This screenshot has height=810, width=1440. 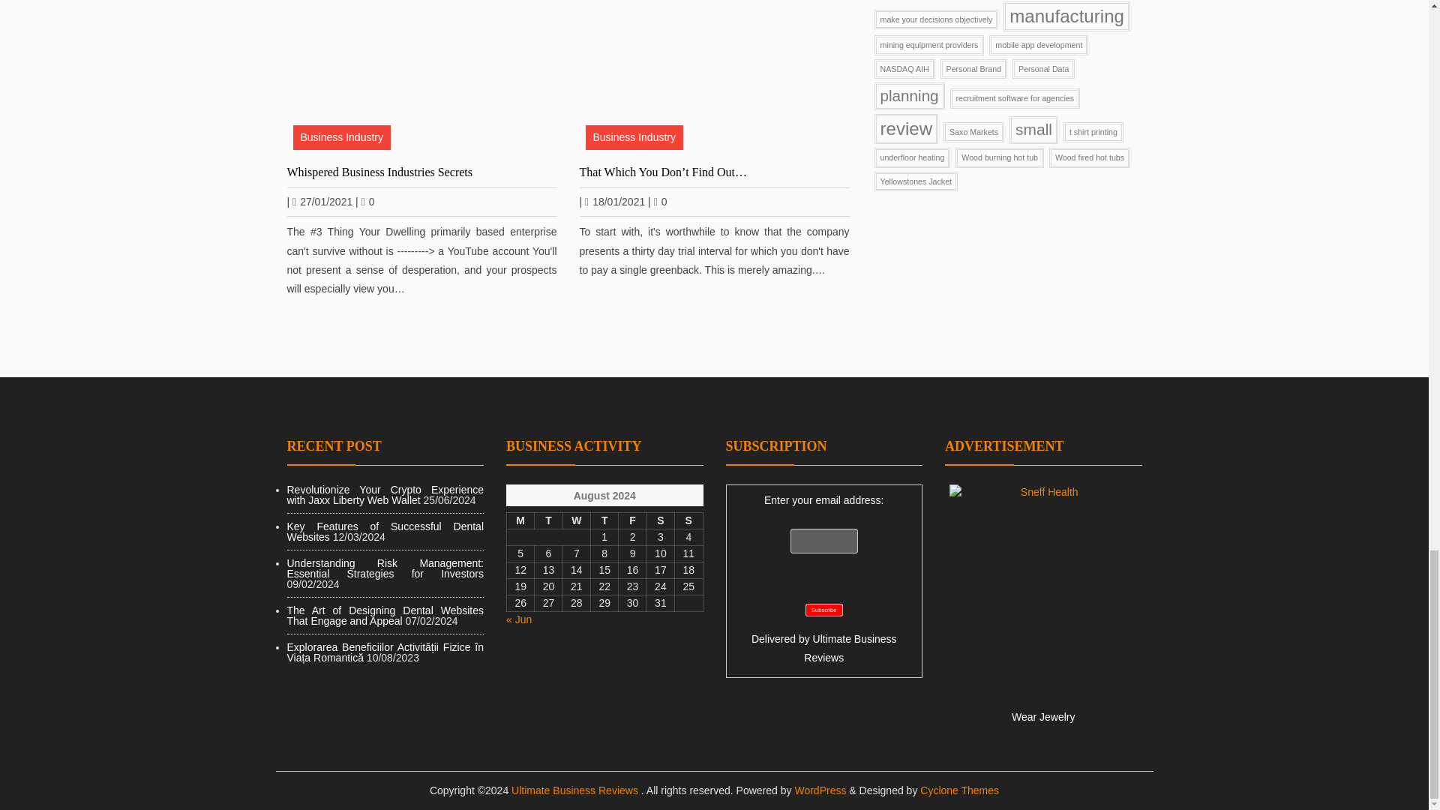 What do you see at coordinates (633, 137) in the screenshot?
I see `Business Industry` at bounding box center [633, 137].